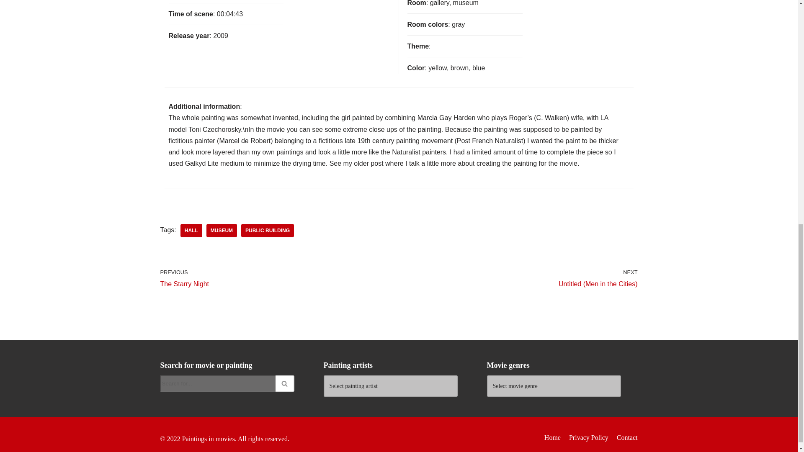  What do you see at coordinates (589, 438) in the screenshot?
I see `Home` at bounding box center [589, 438].